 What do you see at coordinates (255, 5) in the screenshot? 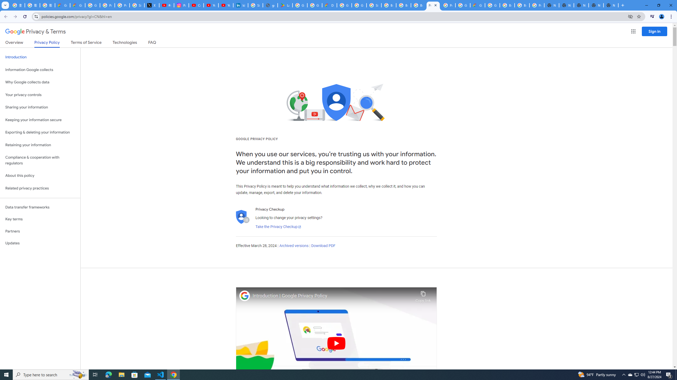
I see `Sign in - Google Accounts` at bounding box center [255, 5].